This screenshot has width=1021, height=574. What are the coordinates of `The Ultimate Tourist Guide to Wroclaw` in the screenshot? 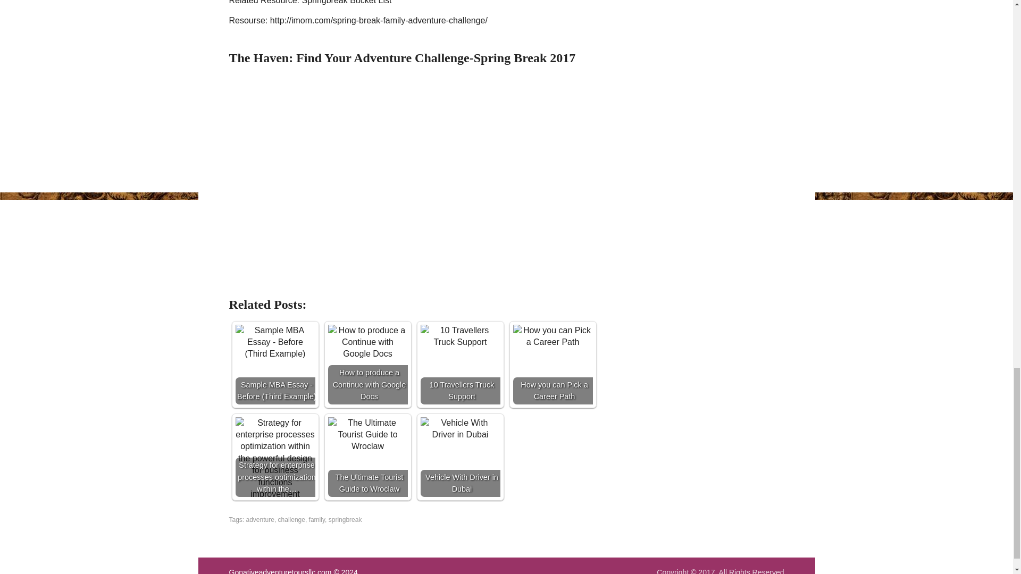 It's located at (367, 435).